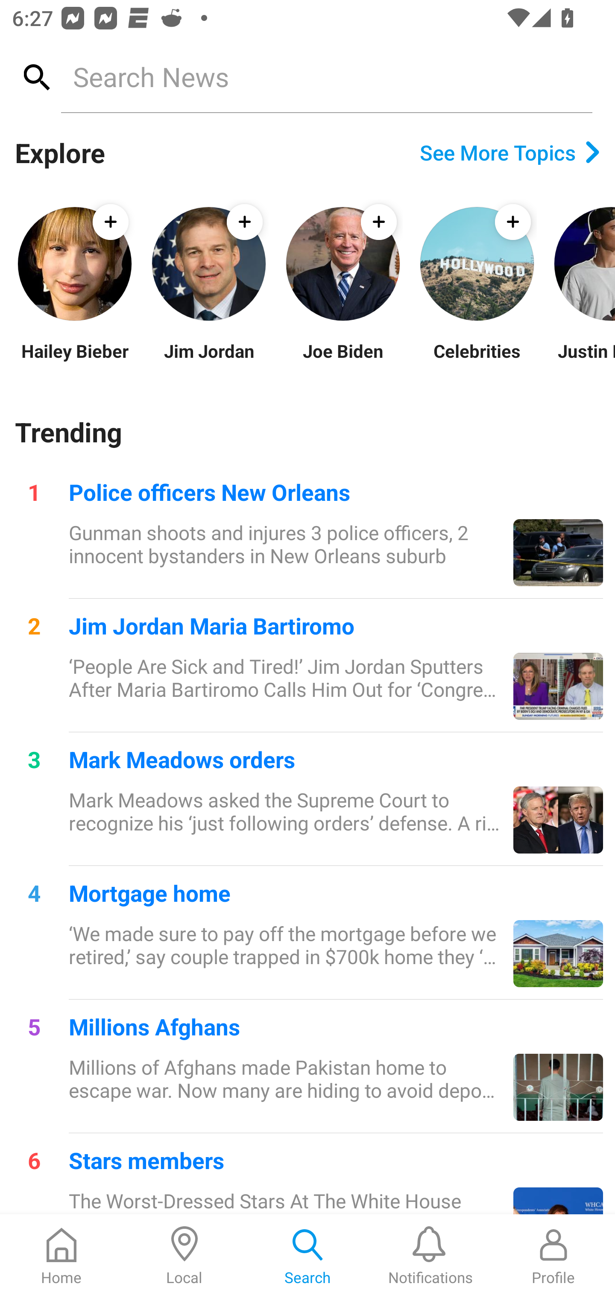 This screenshot has height=1298, width=615. Describe the element at coordinates (61, 1256) in the screenshot. I see `Home` at that location.